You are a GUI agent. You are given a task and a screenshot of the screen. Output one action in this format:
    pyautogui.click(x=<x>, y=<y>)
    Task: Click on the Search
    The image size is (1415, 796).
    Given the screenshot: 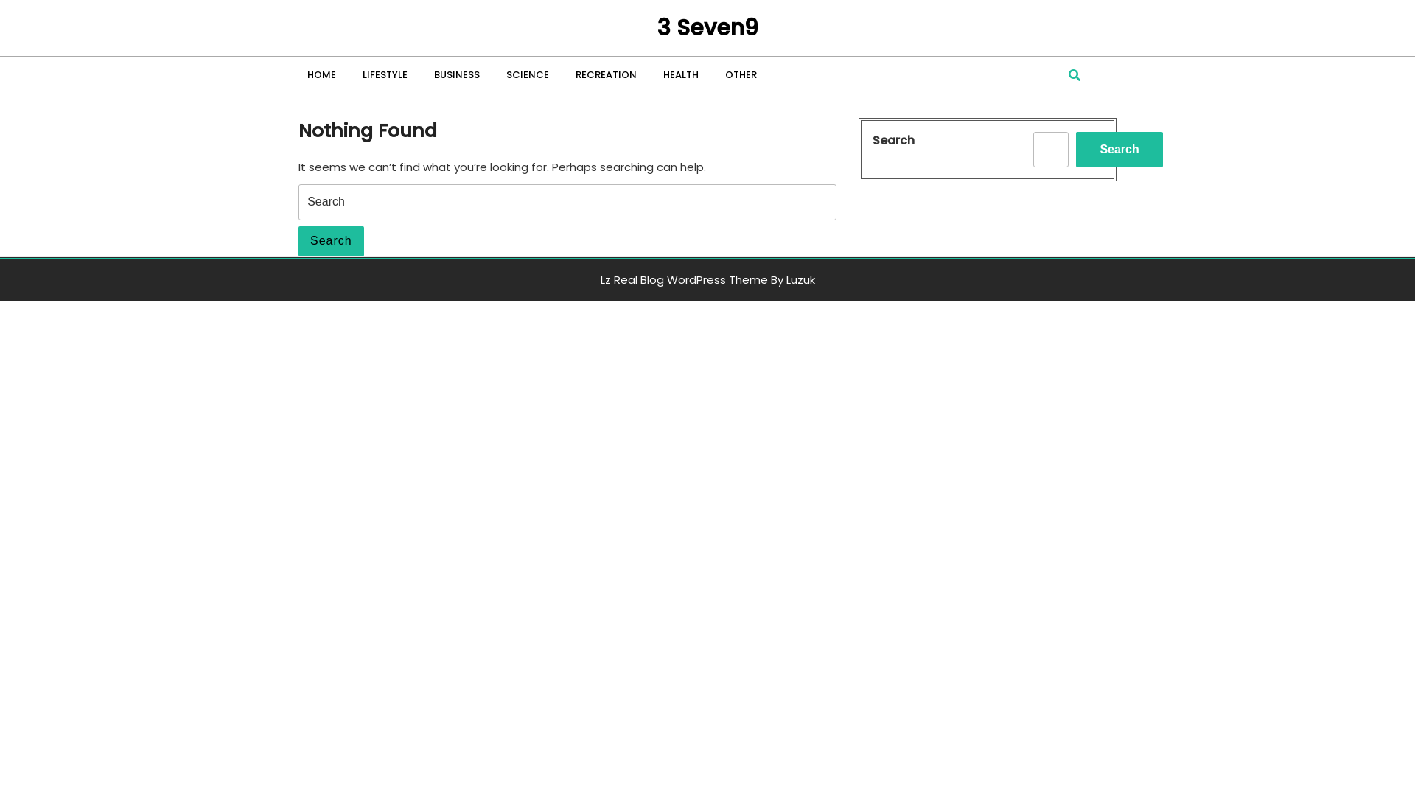 What is the action you would take?
    pyautogui.click(x=331, y=242)
    